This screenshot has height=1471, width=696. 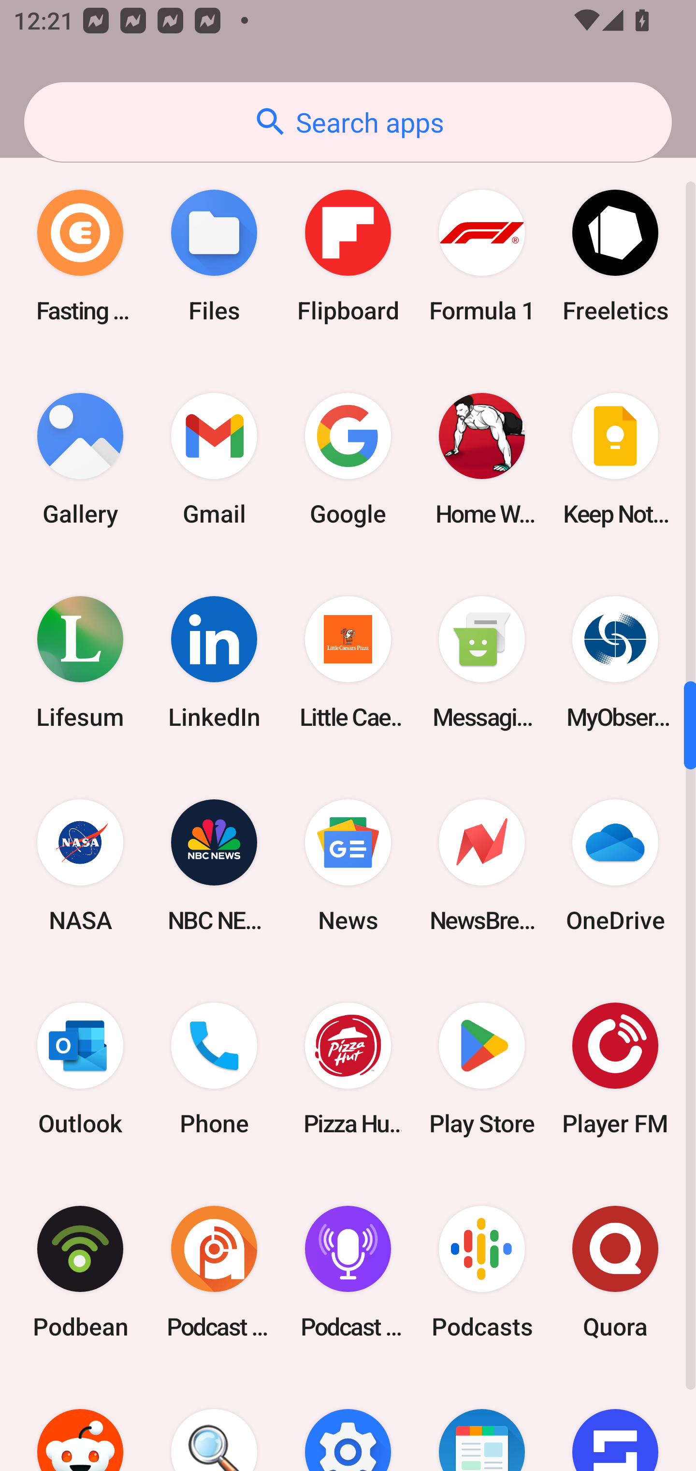 What do you see at coordinates (348, 122) in the screenshot?
I see `  Search apps` at bounding box center [348, 122].